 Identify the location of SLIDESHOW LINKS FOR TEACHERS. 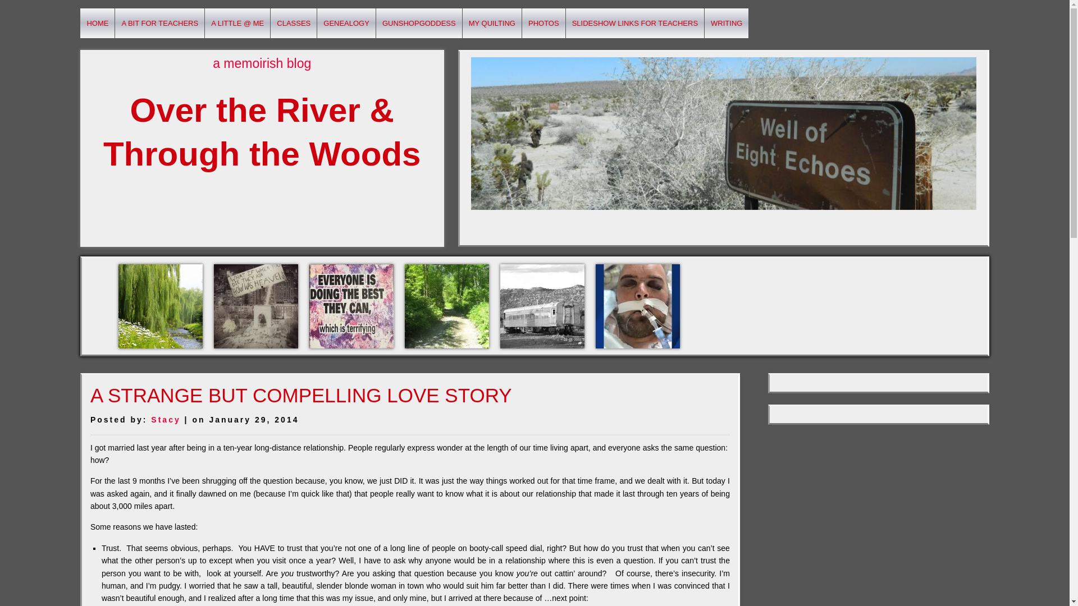
(634, 24).